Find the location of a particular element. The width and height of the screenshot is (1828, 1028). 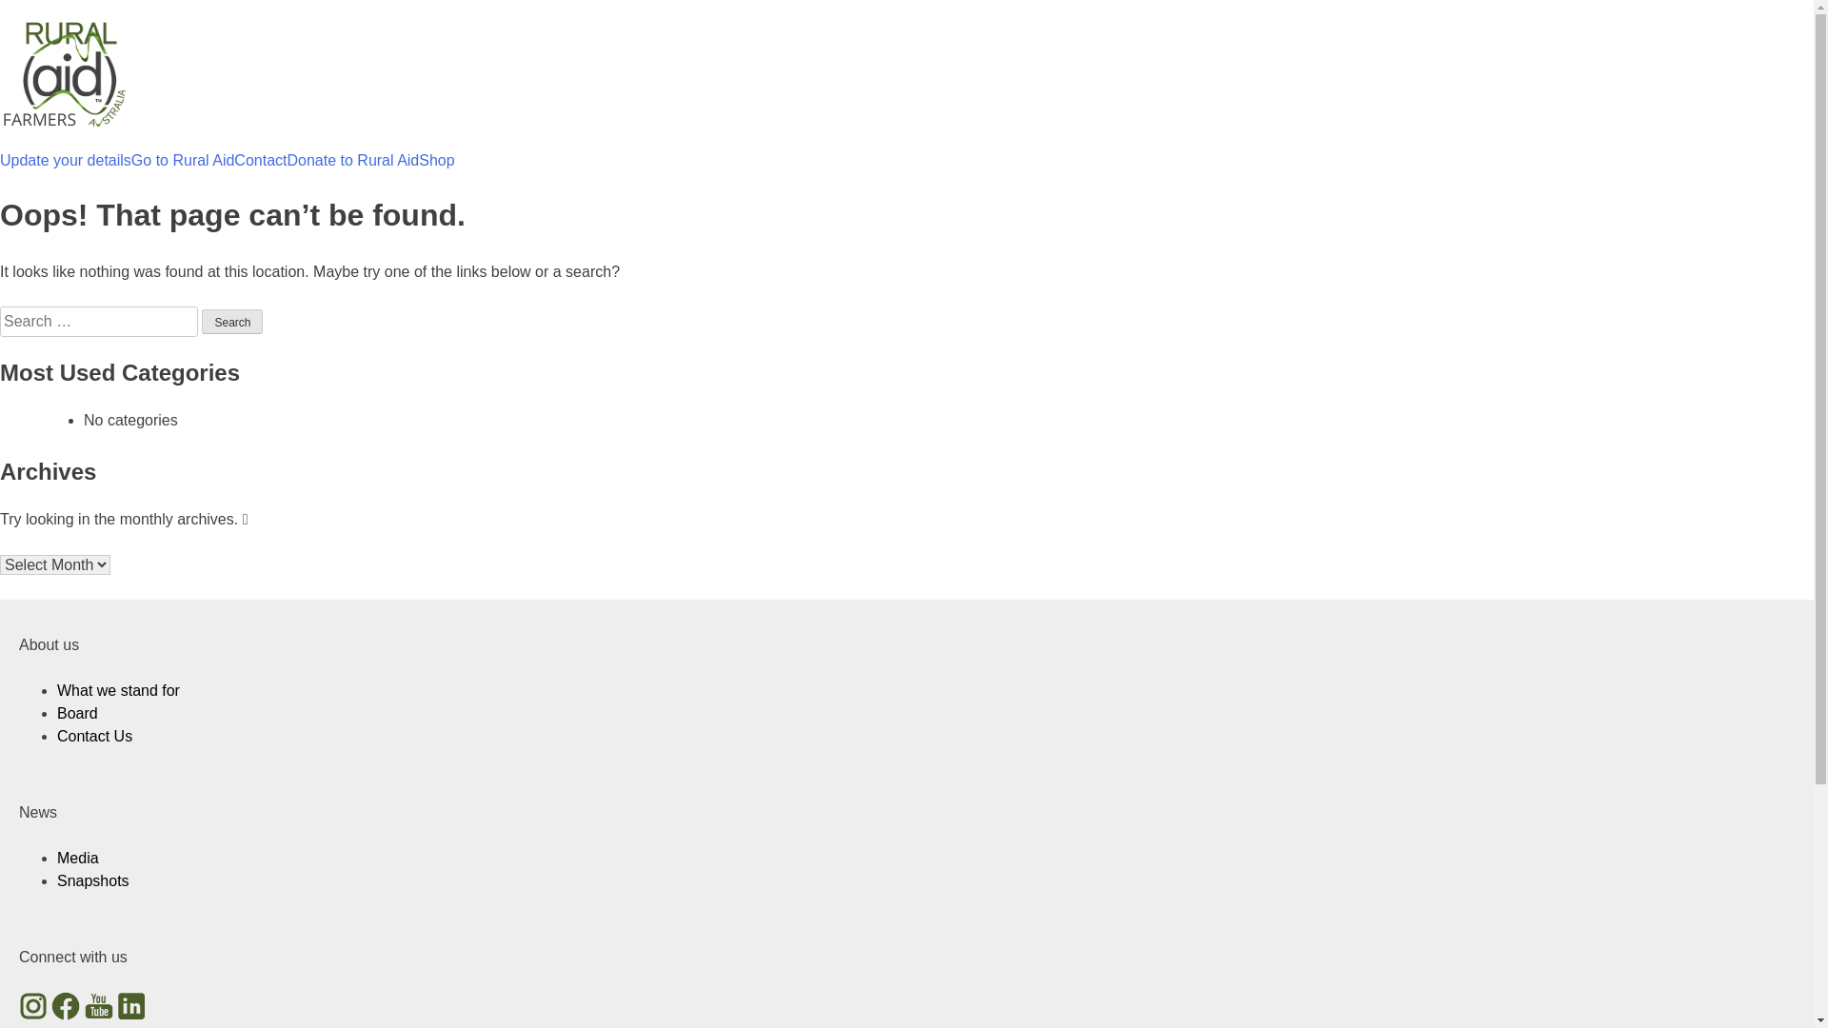

Update your details is located at coordinates (66, 161).